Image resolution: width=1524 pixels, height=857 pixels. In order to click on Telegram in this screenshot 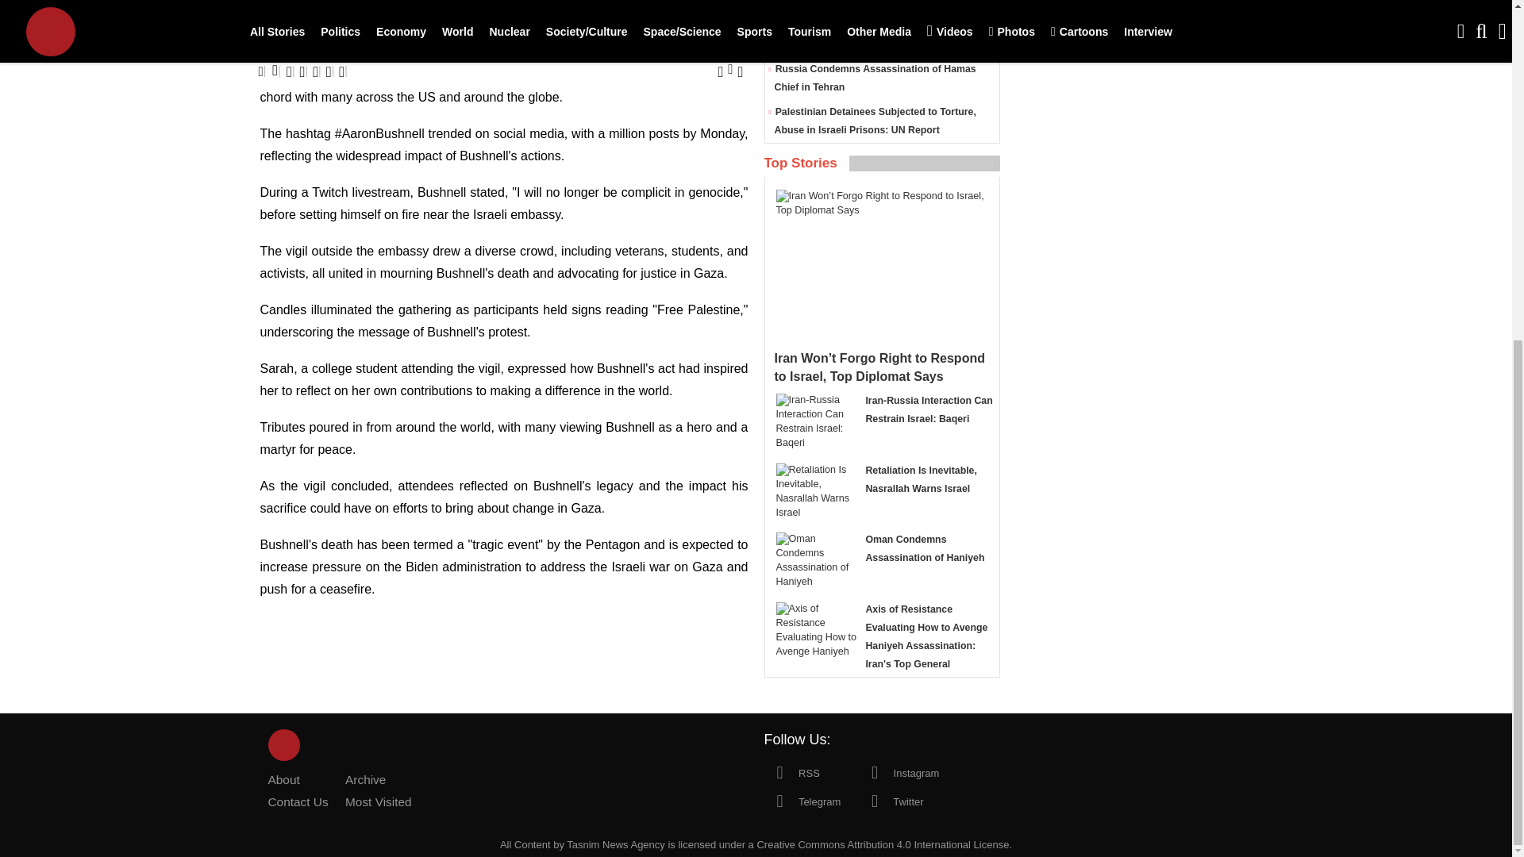, I will do `click(802, 801)`.